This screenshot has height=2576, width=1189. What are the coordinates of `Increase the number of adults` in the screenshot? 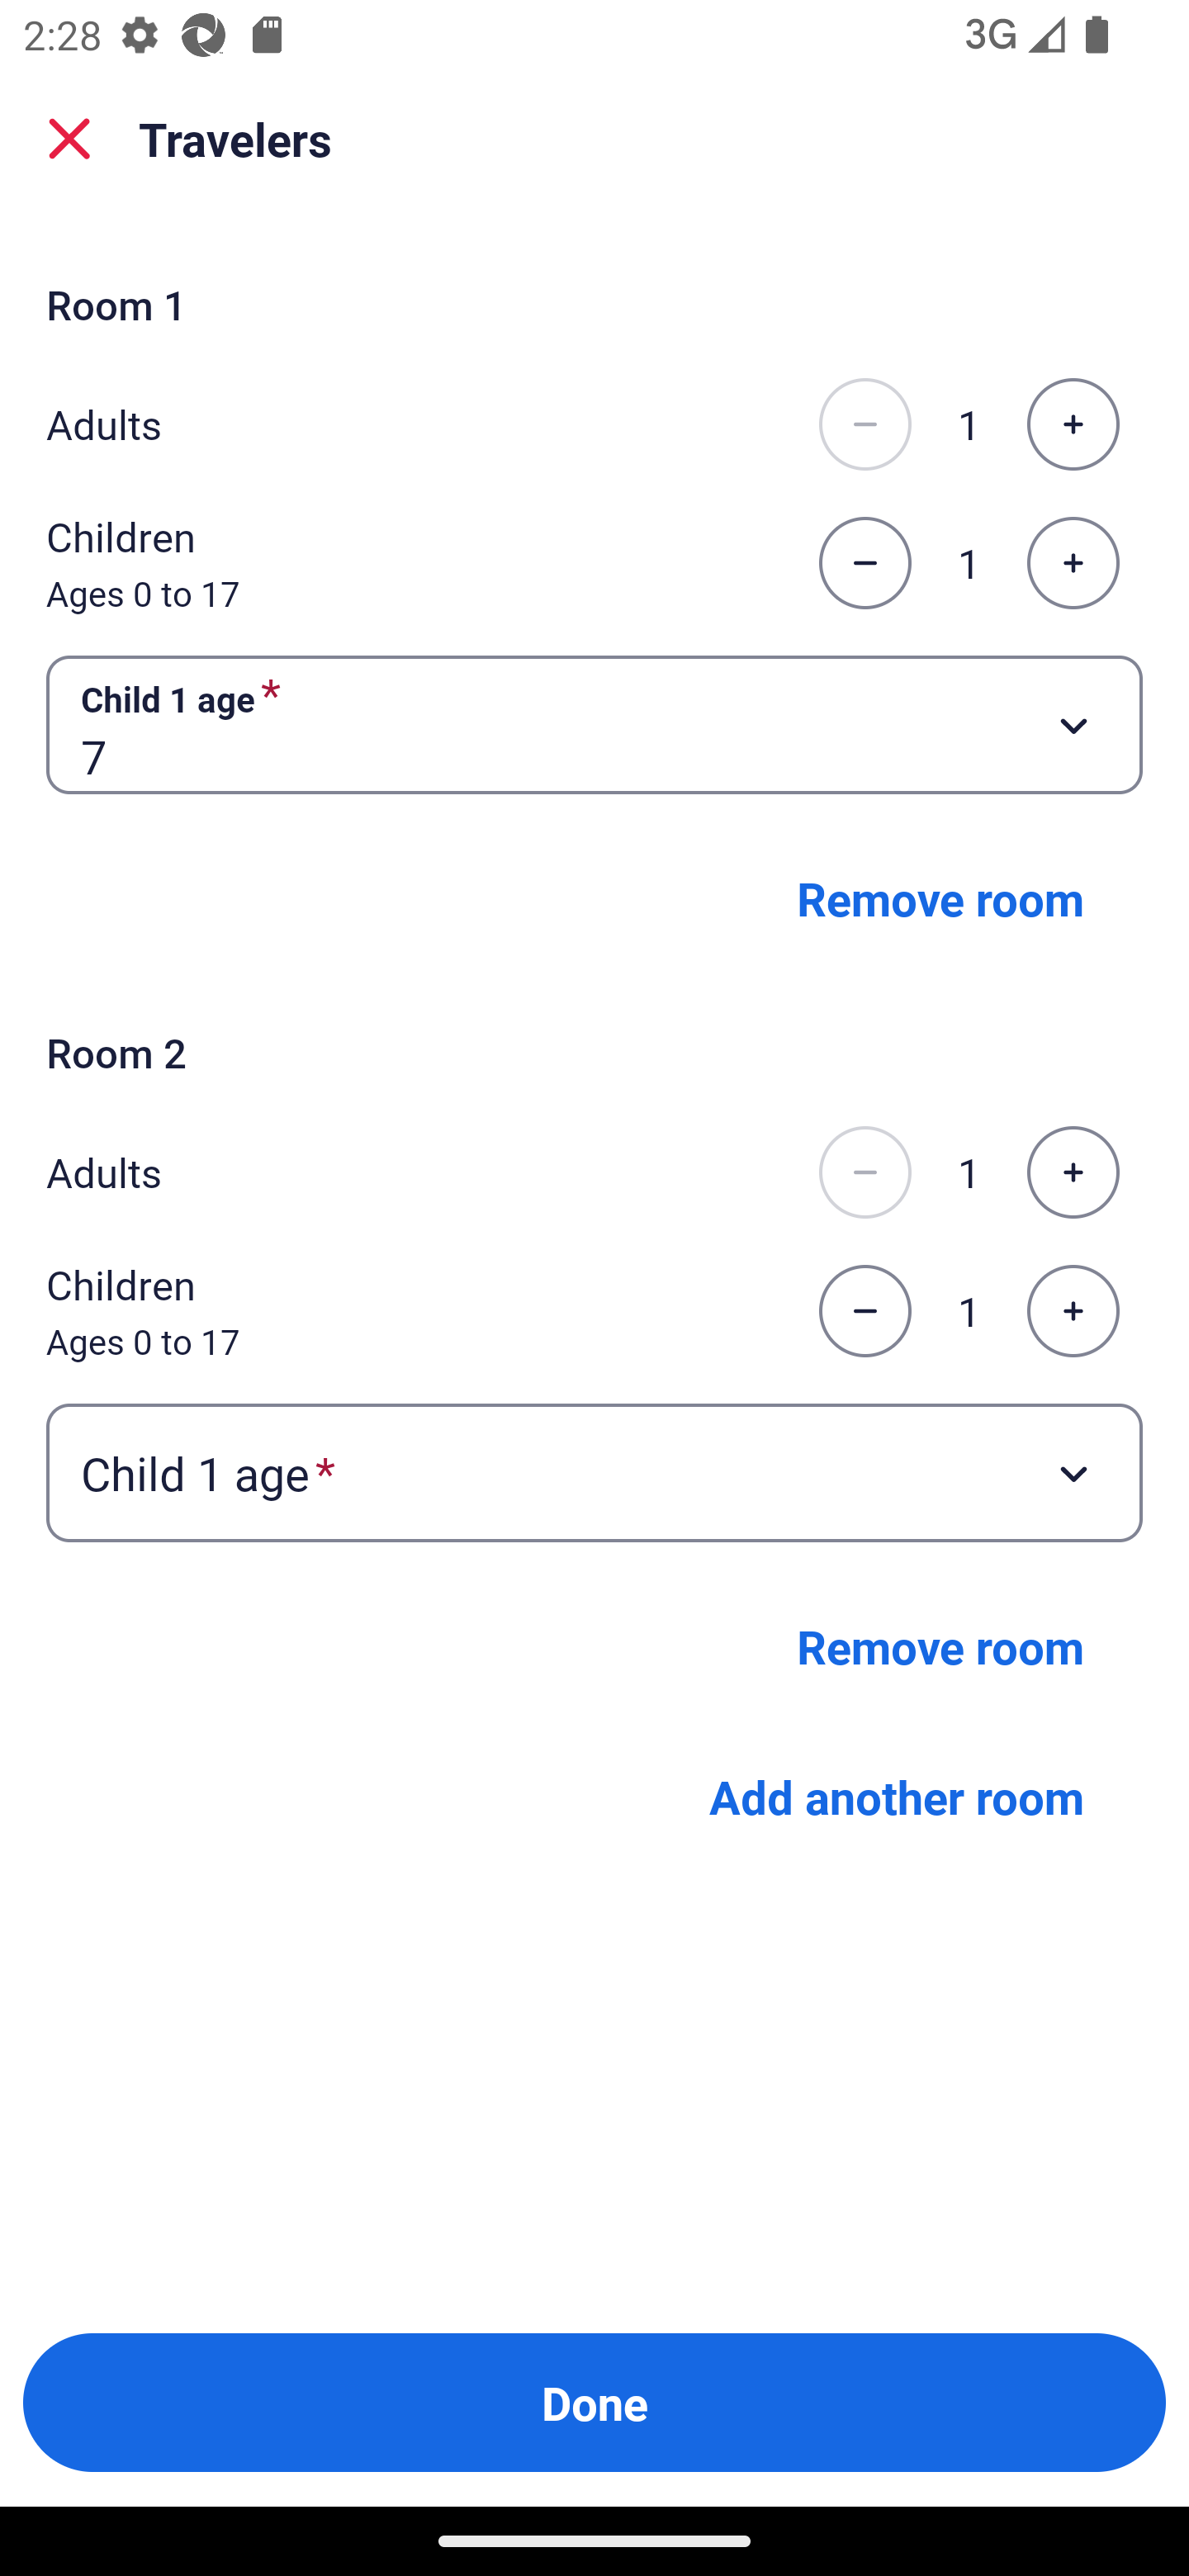 It's located at (1073, 1172).